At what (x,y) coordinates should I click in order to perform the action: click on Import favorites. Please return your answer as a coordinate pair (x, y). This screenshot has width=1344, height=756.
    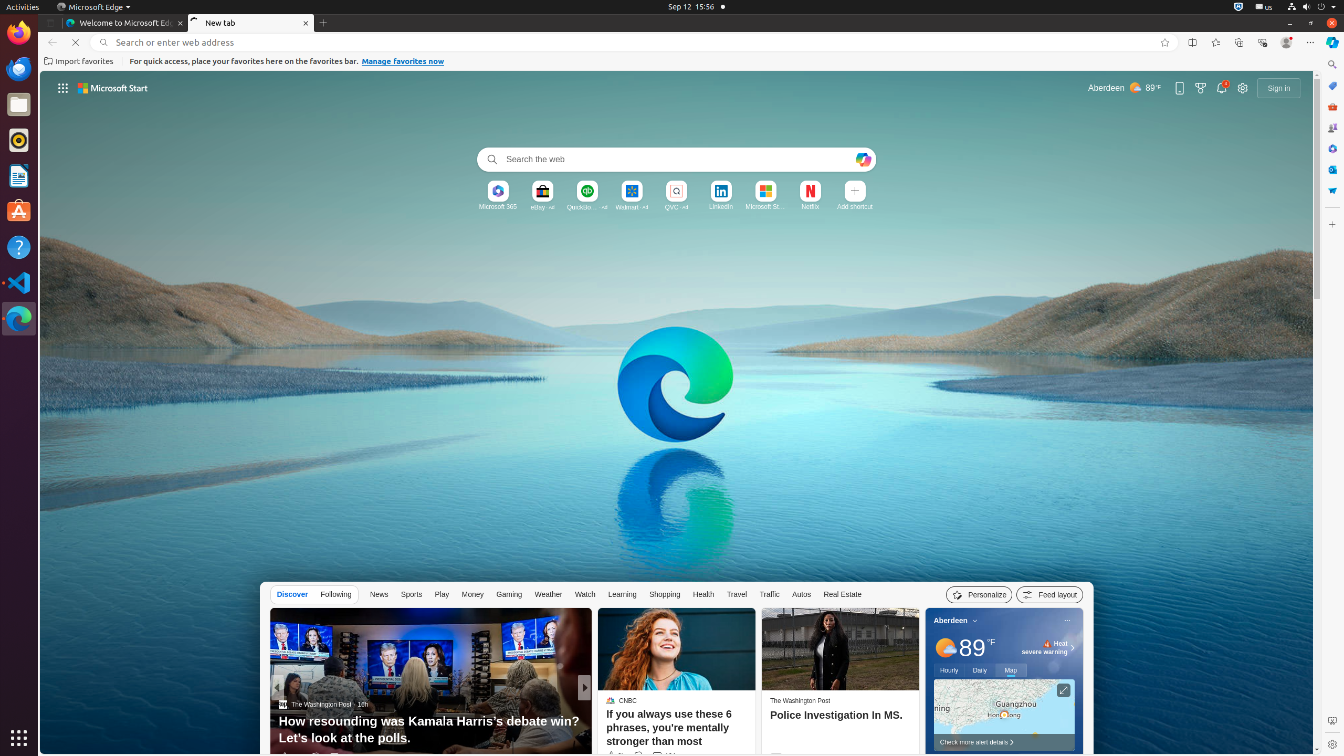
    Looking at the image, I should click on (79, 61).